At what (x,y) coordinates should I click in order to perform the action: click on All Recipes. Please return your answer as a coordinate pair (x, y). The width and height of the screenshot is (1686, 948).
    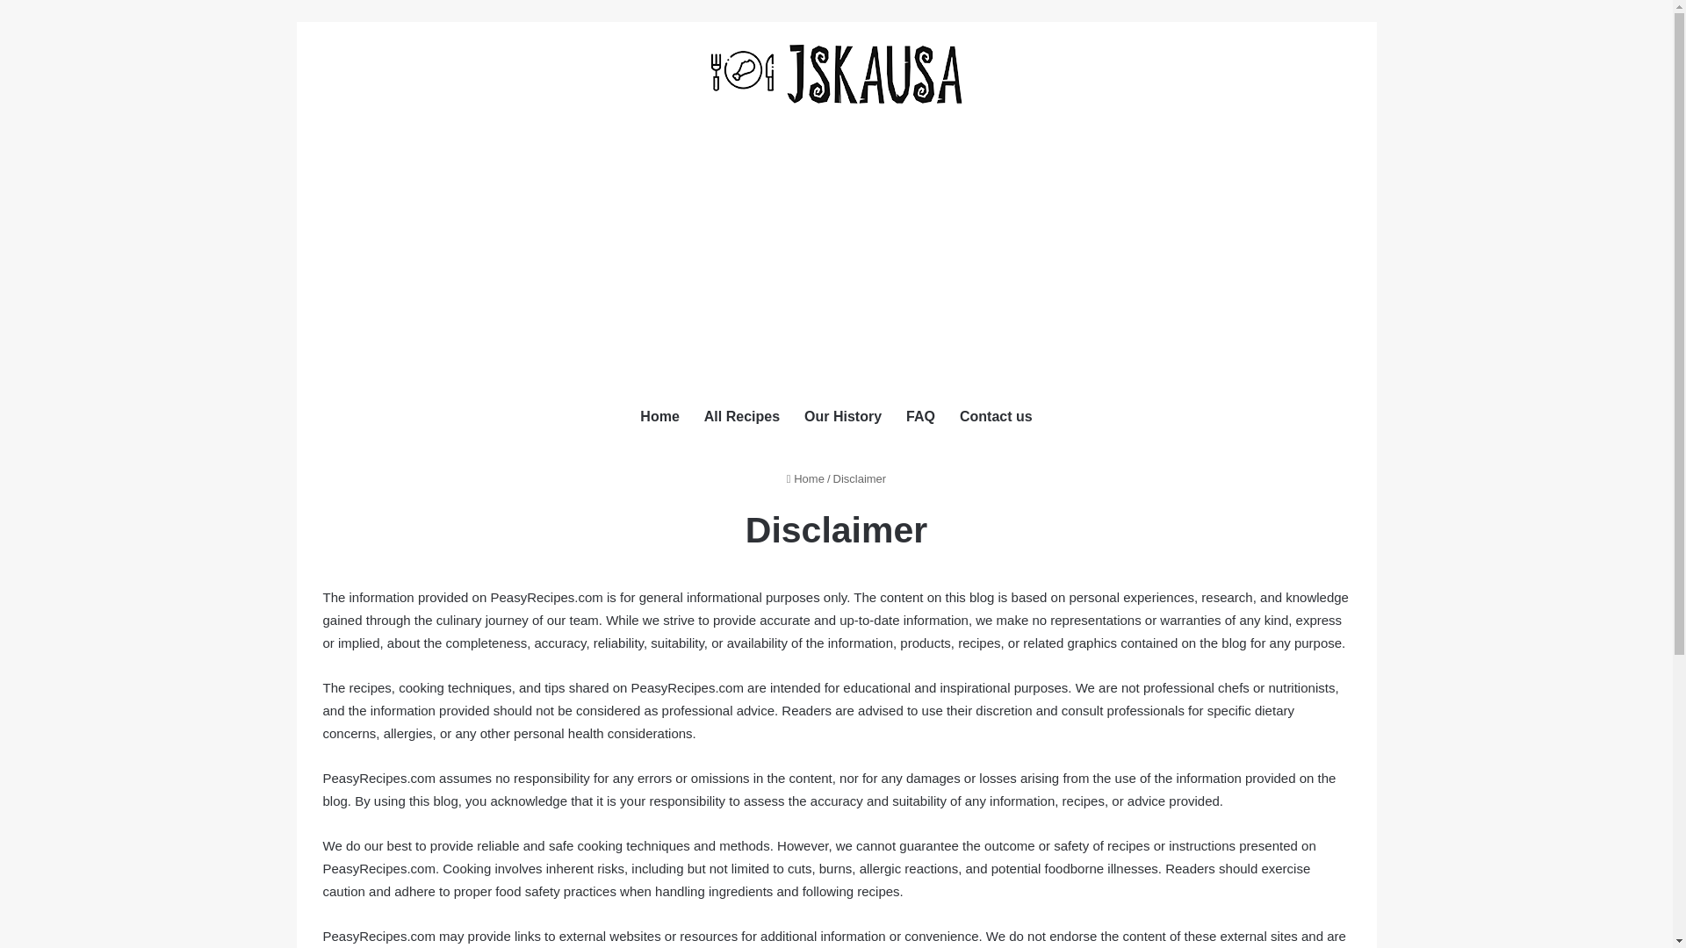
    Looking at the image, I should click on (741, 416).